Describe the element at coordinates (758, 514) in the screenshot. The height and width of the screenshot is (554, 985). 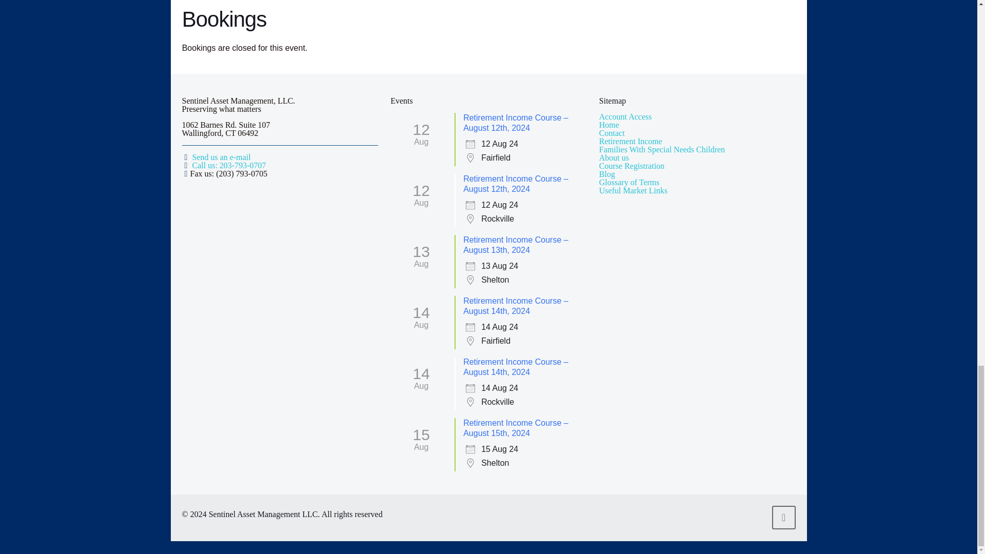
I see `Instagram` at that location.